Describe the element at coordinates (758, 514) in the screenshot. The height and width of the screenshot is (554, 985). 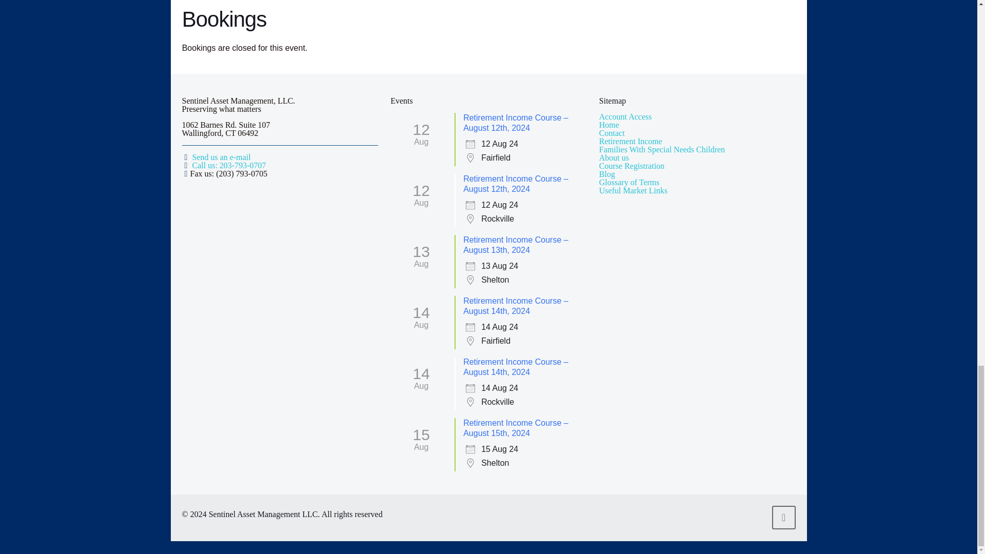
I see `Instagram` at that location.